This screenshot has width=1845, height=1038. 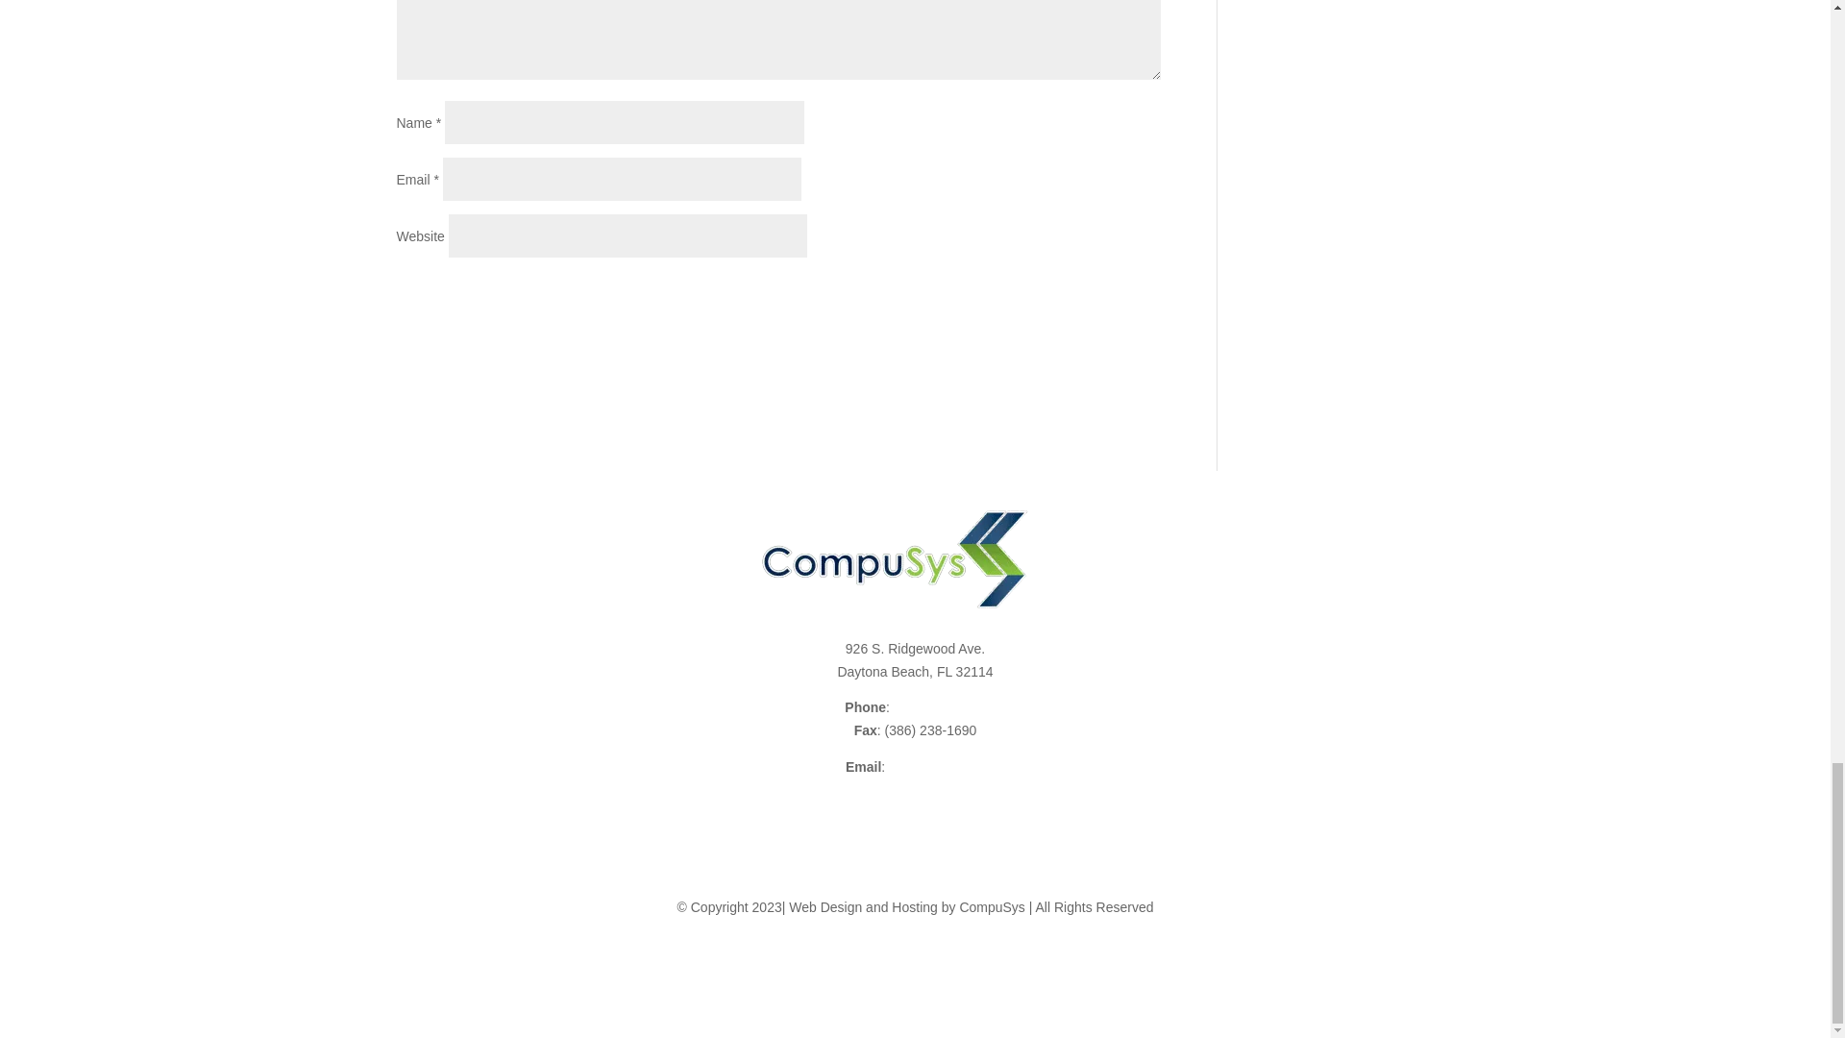 I want to click on Follow on Instagram, so click(x=934, y=976).